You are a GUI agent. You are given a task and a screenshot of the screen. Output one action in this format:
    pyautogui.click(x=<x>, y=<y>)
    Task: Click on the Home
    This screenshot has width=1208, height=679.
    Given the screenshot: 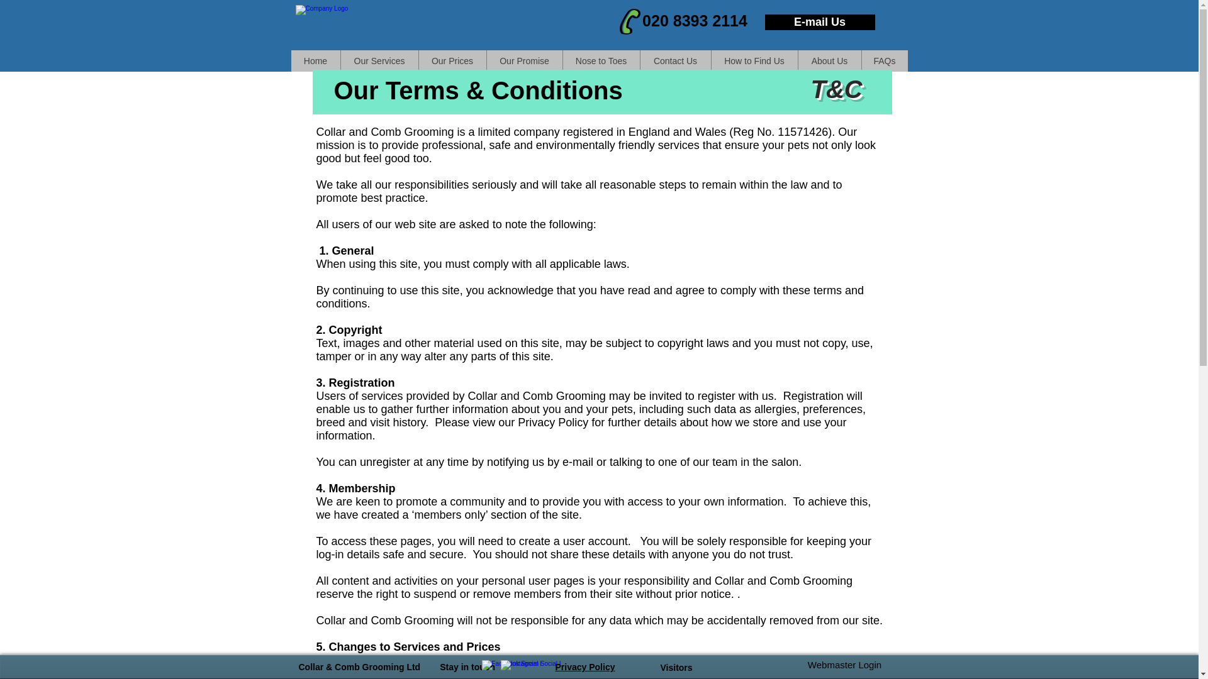 What is the action you would take?
    pyautogui.click(x=315, y=60)
    